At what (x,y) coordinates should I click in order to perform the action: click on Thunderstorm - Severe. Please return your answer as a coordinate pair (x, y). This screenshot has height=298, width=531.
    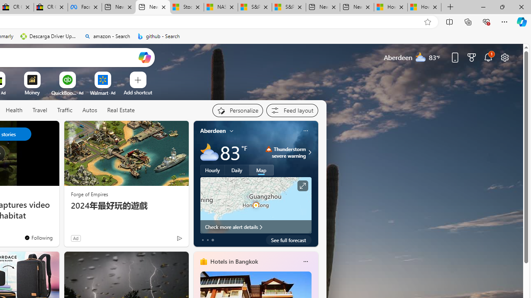
    Looking at the image, I should click on (269, 149).